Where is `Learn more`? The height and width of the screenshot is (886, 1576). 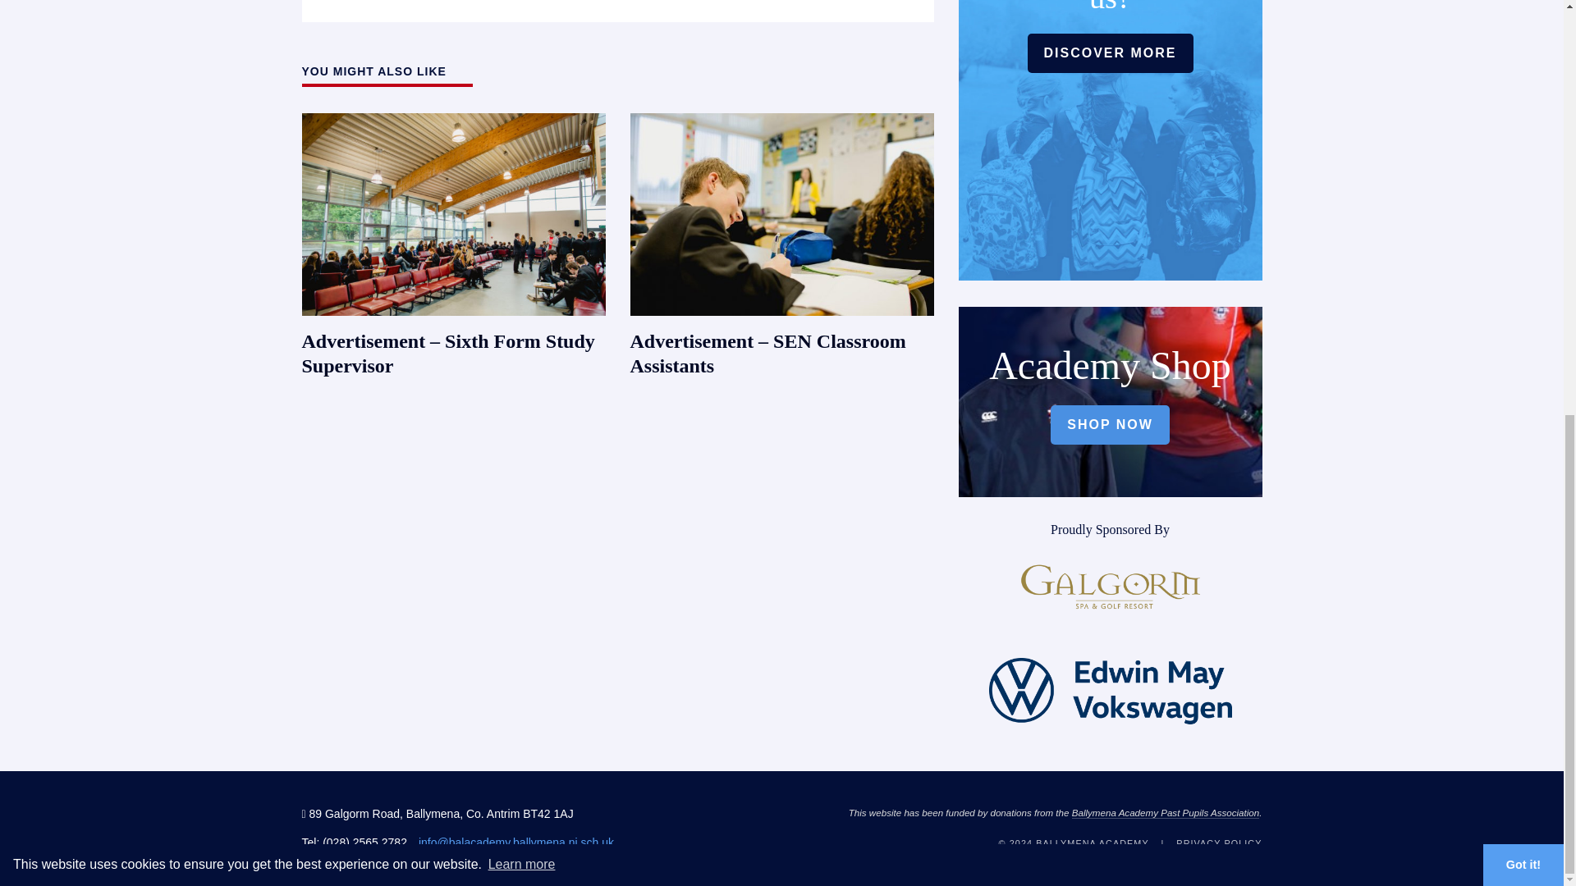
Learn more is located at coordinates (521, 87).